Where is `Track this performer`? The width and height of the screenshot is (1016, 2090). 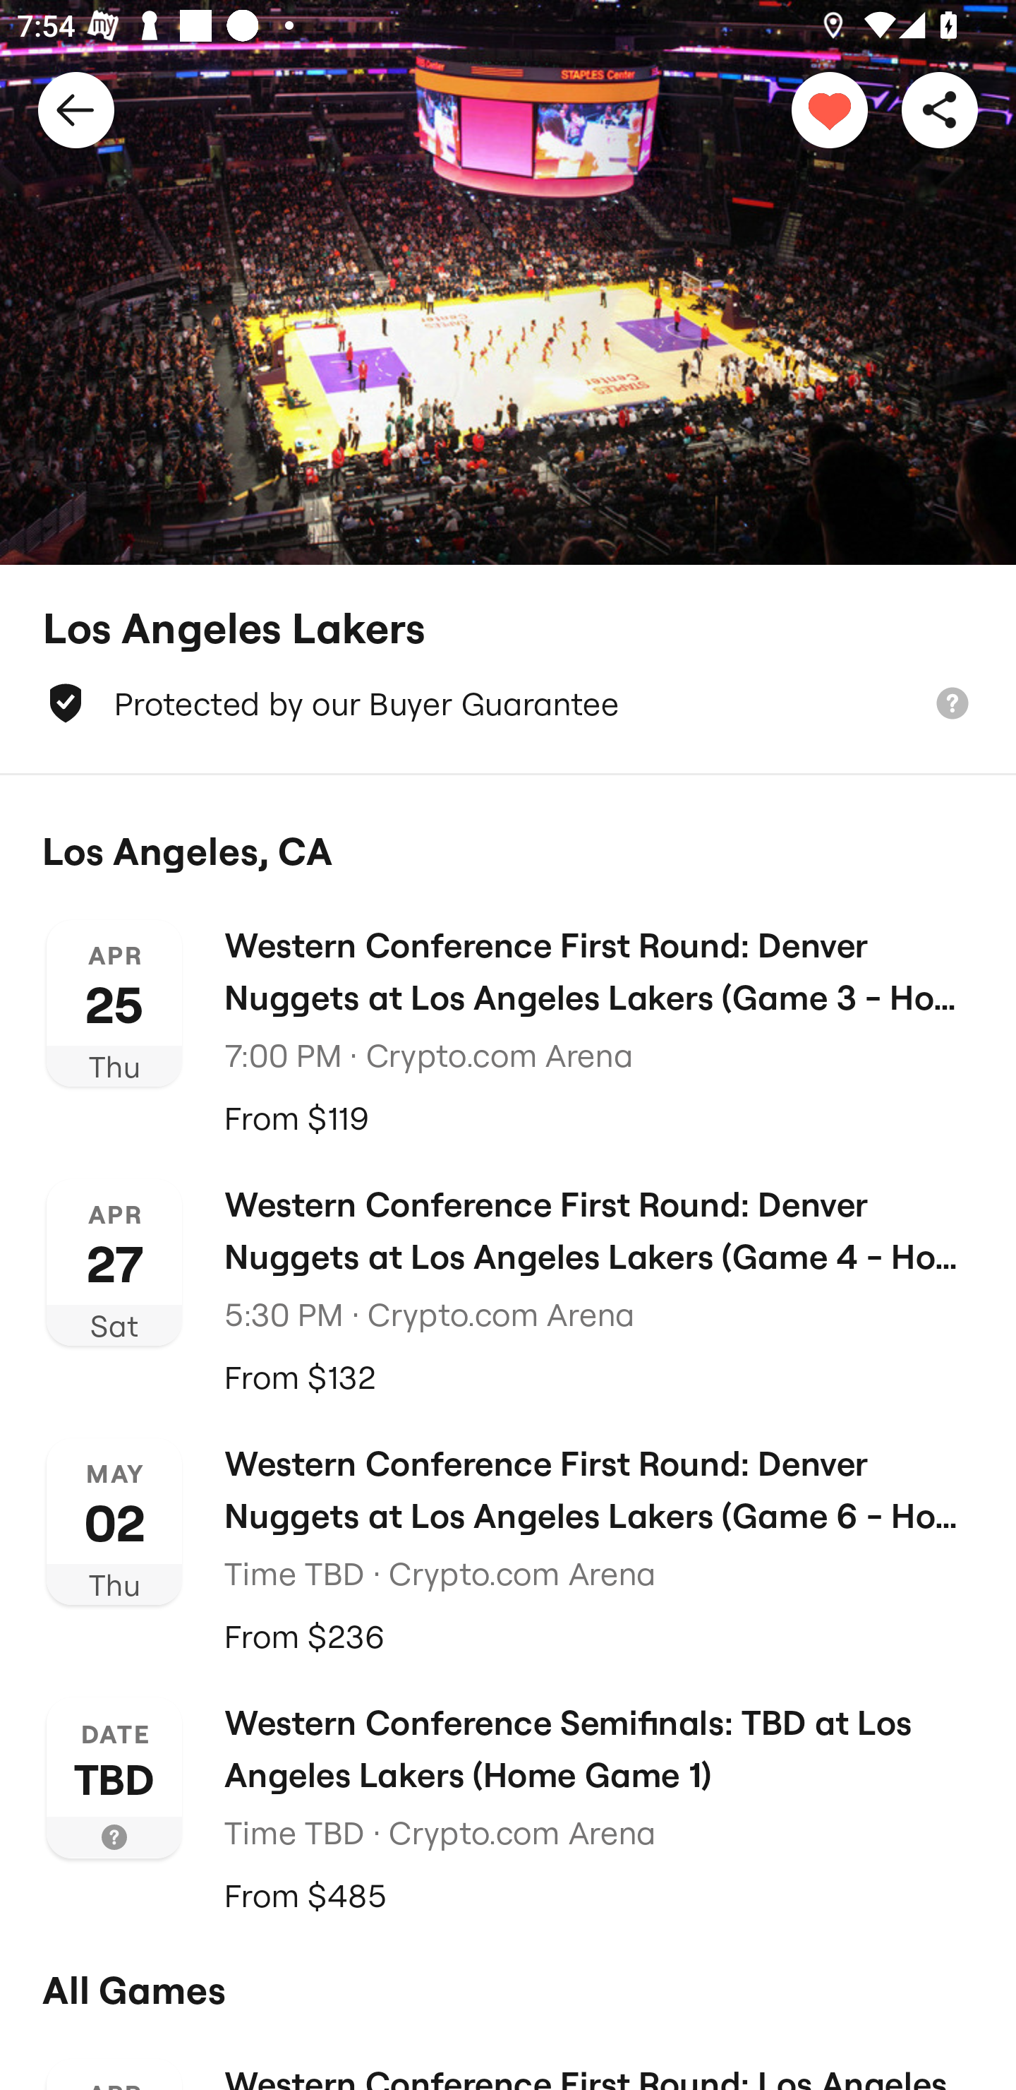 Track this performer is located at coordinates (830, 109).